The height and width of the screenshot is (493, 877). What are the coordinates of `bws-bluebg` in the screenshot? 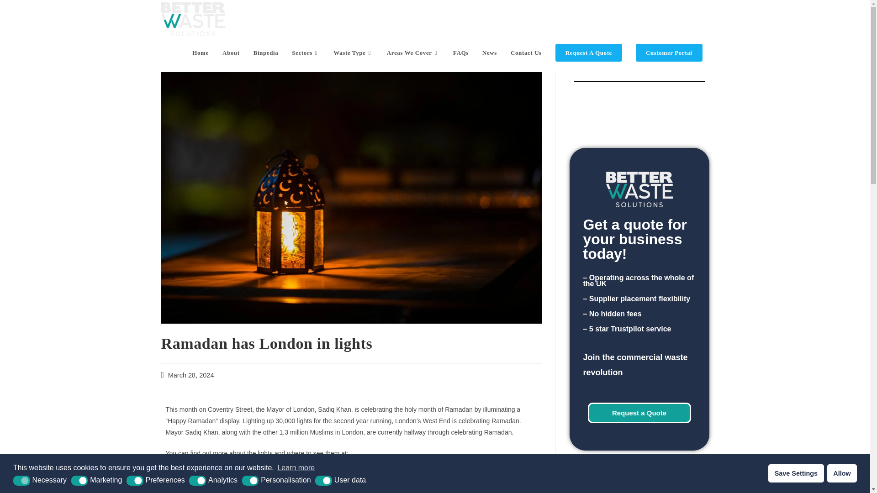 It's located at (639, 189).